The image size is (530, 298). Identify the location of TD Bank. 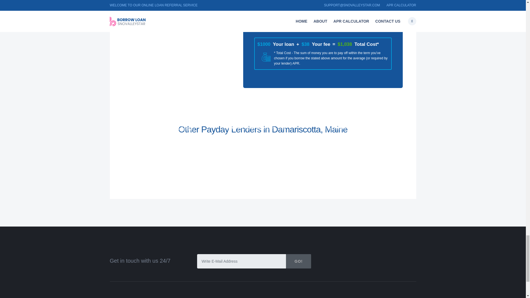
(336, 126).